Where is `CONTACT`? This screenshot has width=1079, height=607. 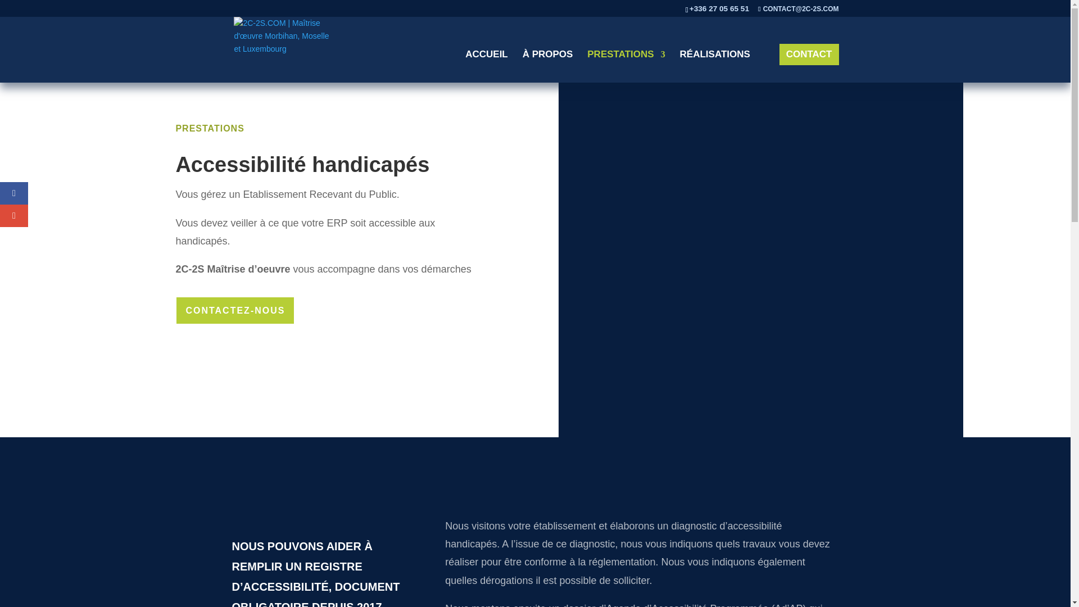 CONTACT is located at coordinates (809, 54).